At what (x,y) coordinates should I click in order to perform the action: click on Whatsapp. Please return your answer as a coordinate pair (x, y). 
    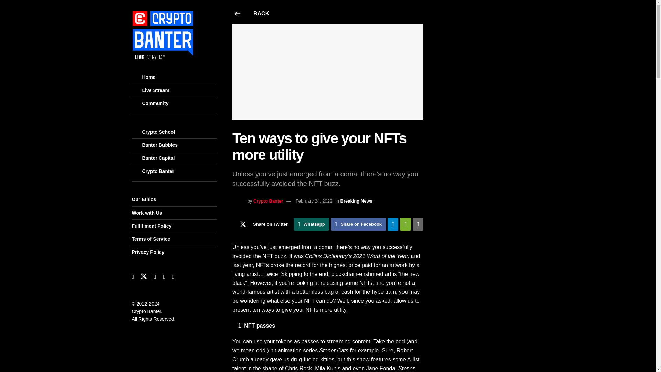
    Looking at the image, I should click on (311, 224).